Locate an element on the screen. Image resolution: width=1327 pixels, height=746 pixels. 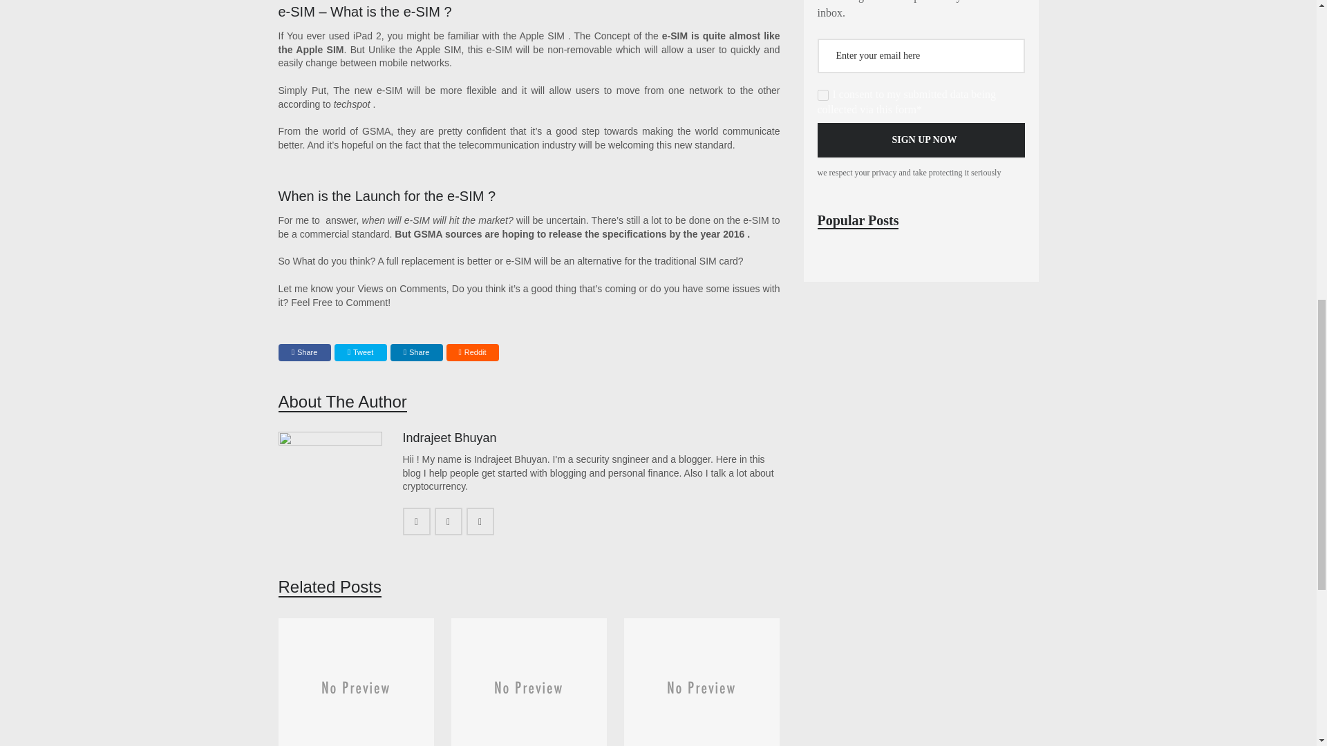
Tweet is located at coordinates (361, 352).